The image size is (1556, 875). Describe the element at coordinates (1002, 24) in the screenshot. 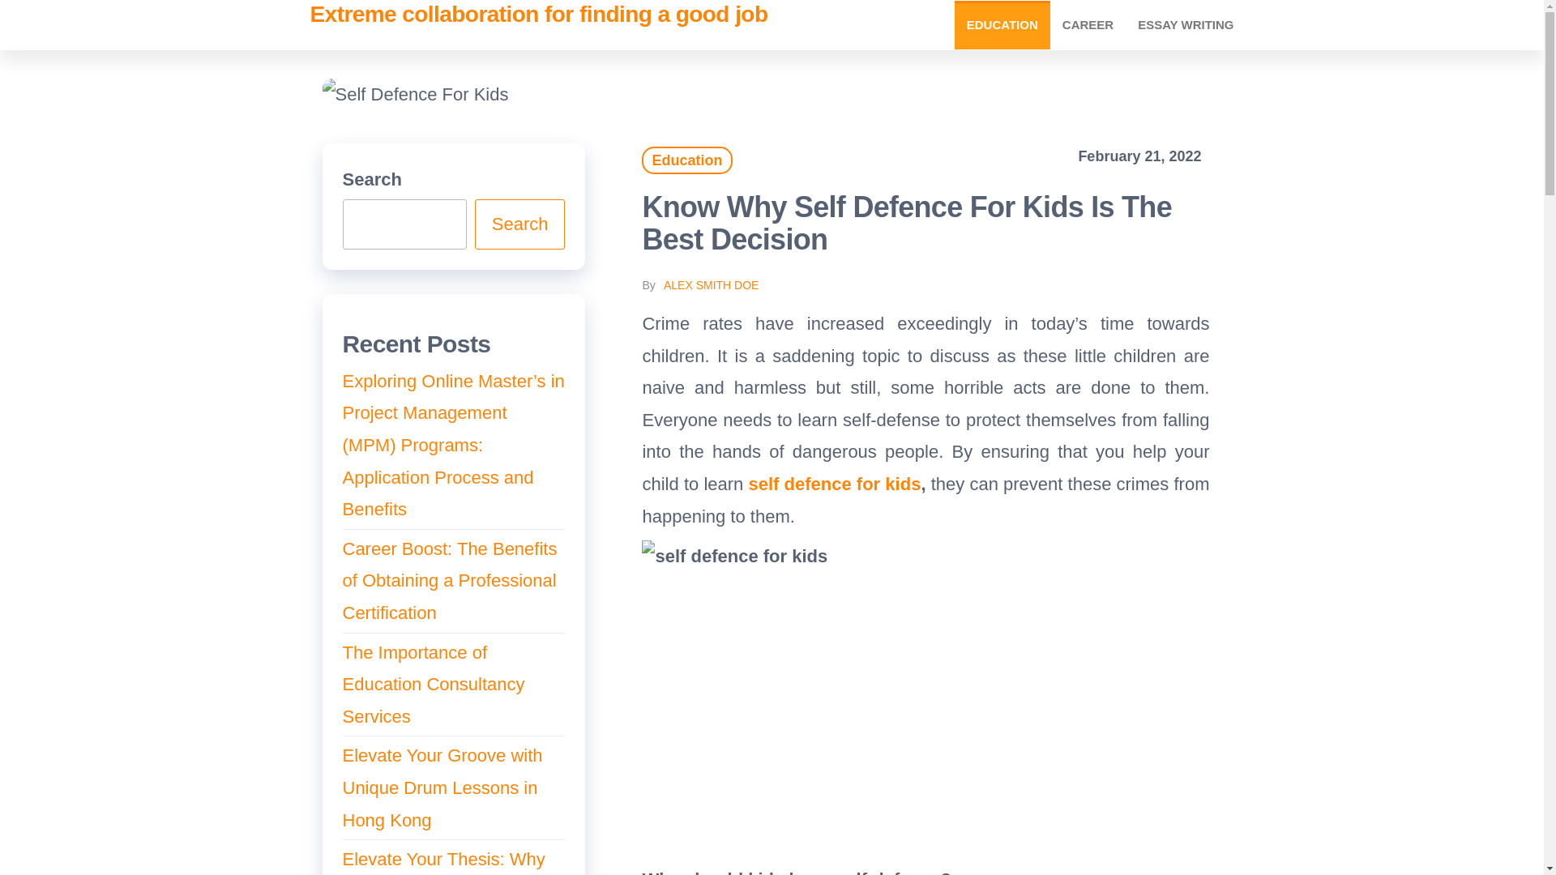

I see `EDUCATION` at that location.